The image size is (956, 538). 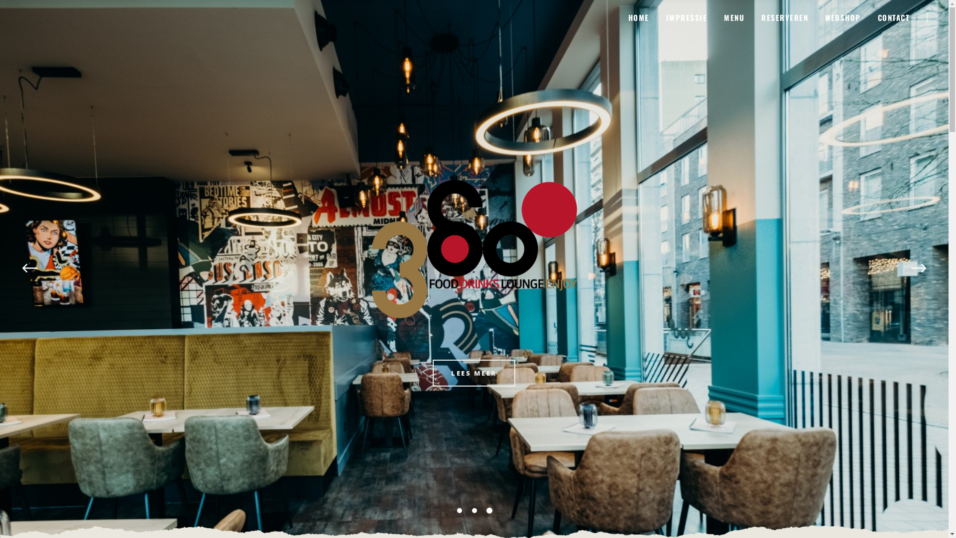 I want to click on HOME, so click(x=638, y=17).